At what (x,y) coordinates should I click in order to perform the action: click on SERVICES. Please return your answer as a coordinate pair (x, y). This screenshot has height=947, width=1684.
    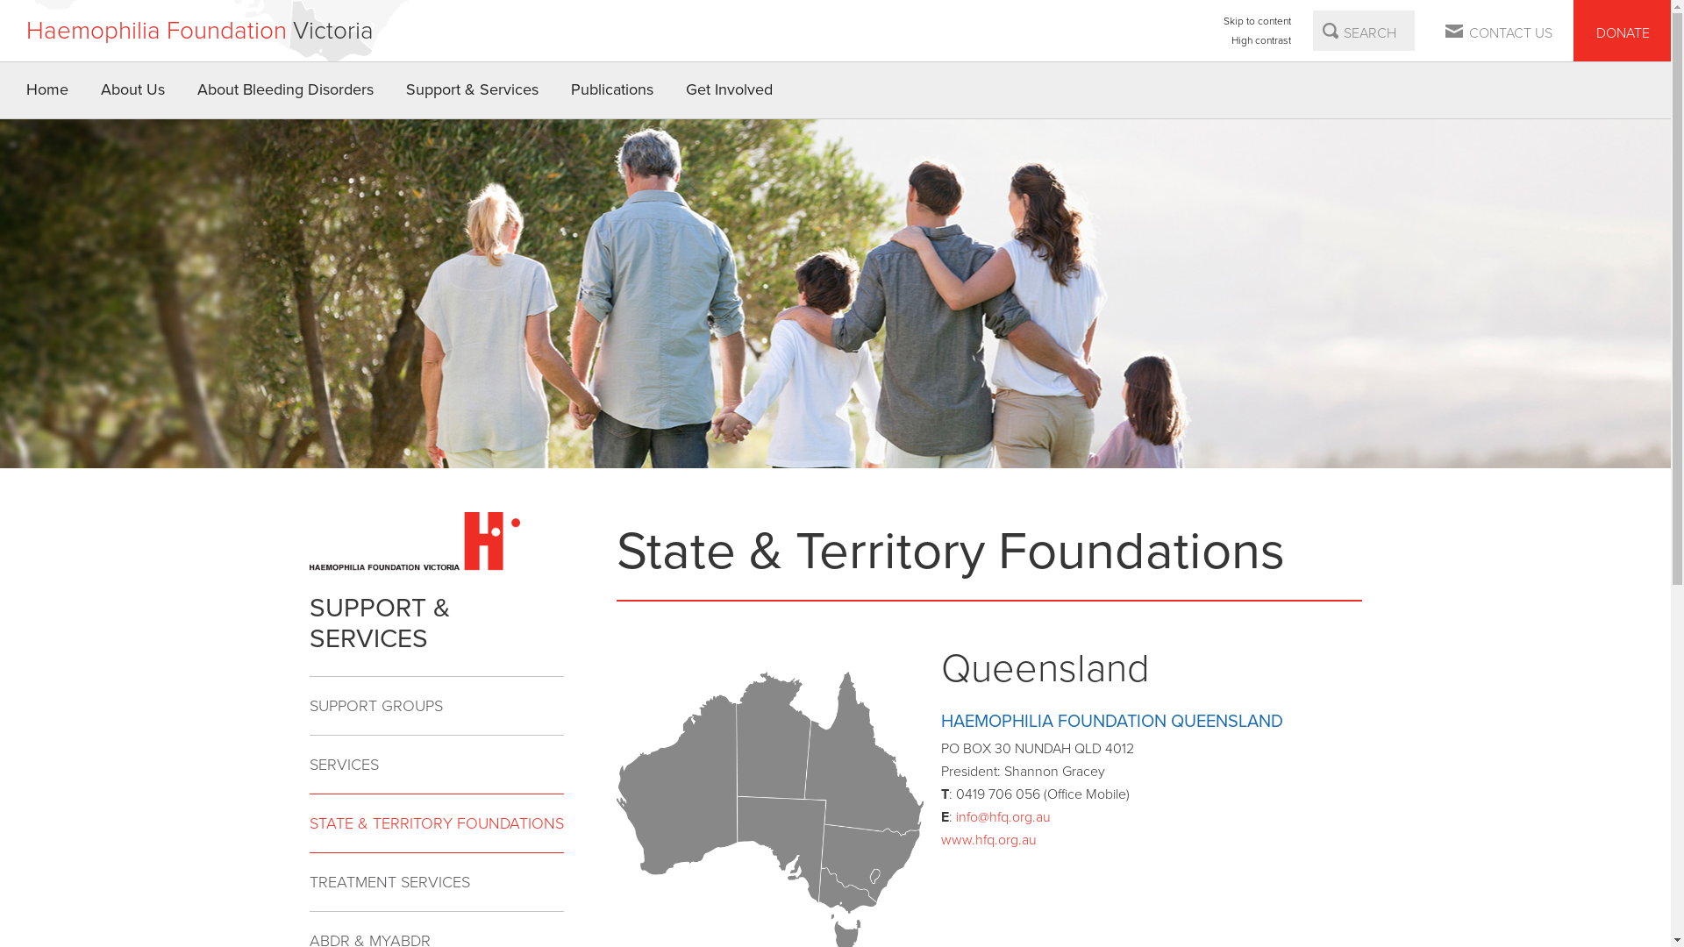
    Looking at the image, I should click on (436, 765).